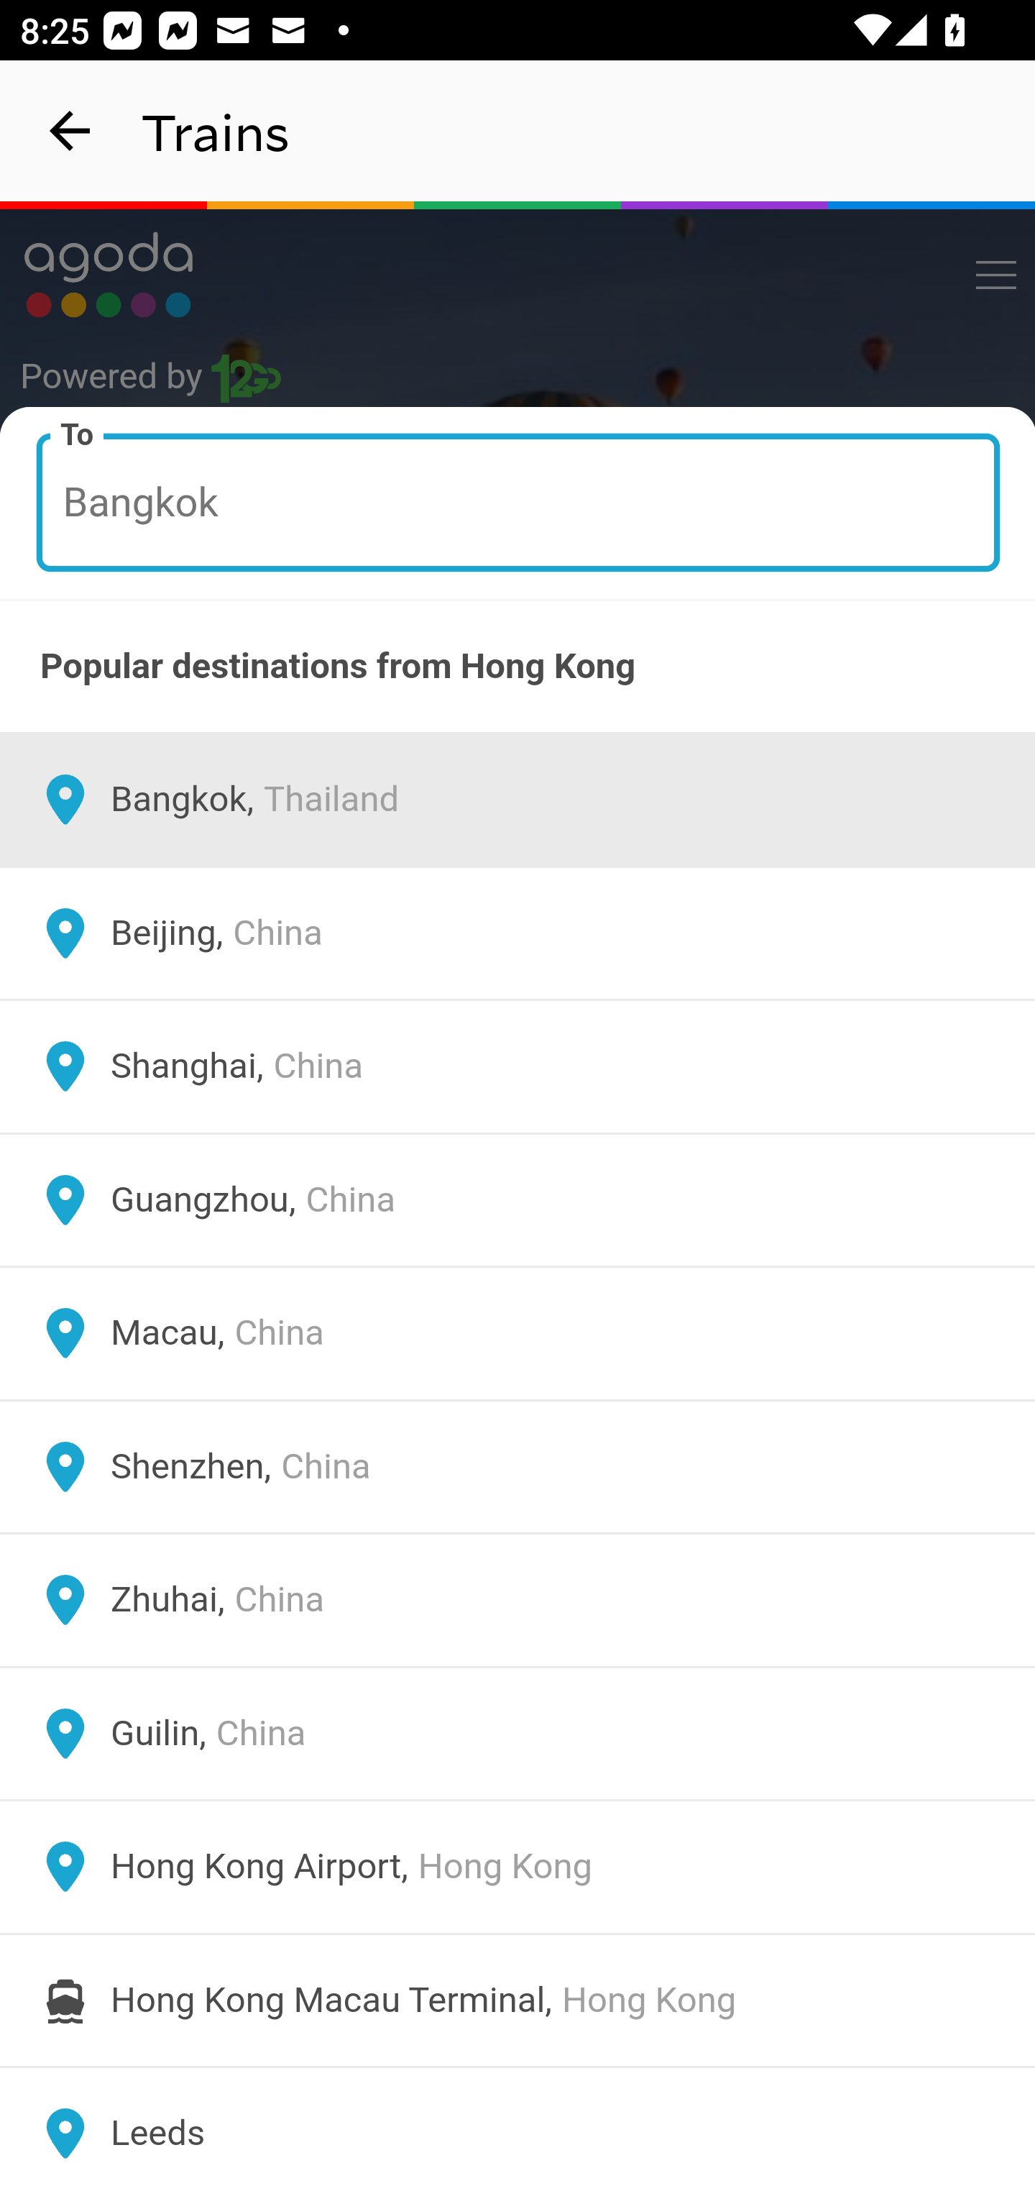  I want to click on Guilin,China, so click(517, 1733).